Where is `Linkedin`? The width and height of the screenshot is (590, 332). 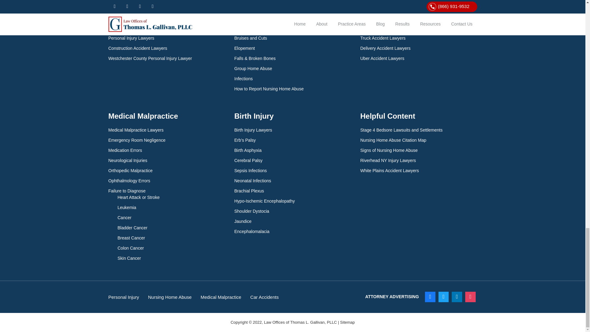 Linkedin is located at coordinates (457, 297).